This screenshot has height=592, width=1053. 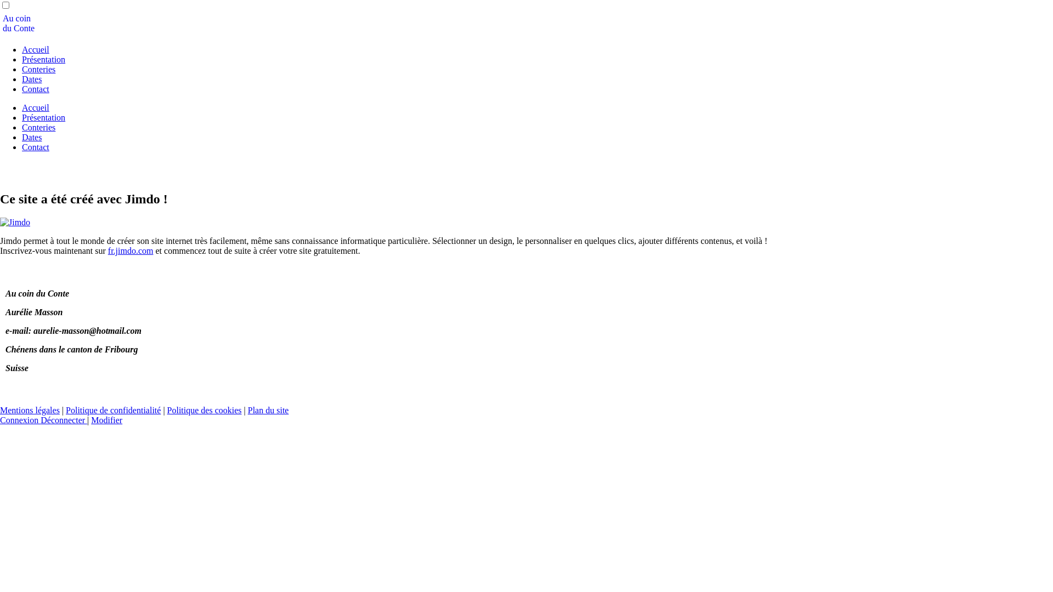 What do you see at coordinates (36, 89) in the screenshot?
I see `Contact` at bounding box center [36, 89].